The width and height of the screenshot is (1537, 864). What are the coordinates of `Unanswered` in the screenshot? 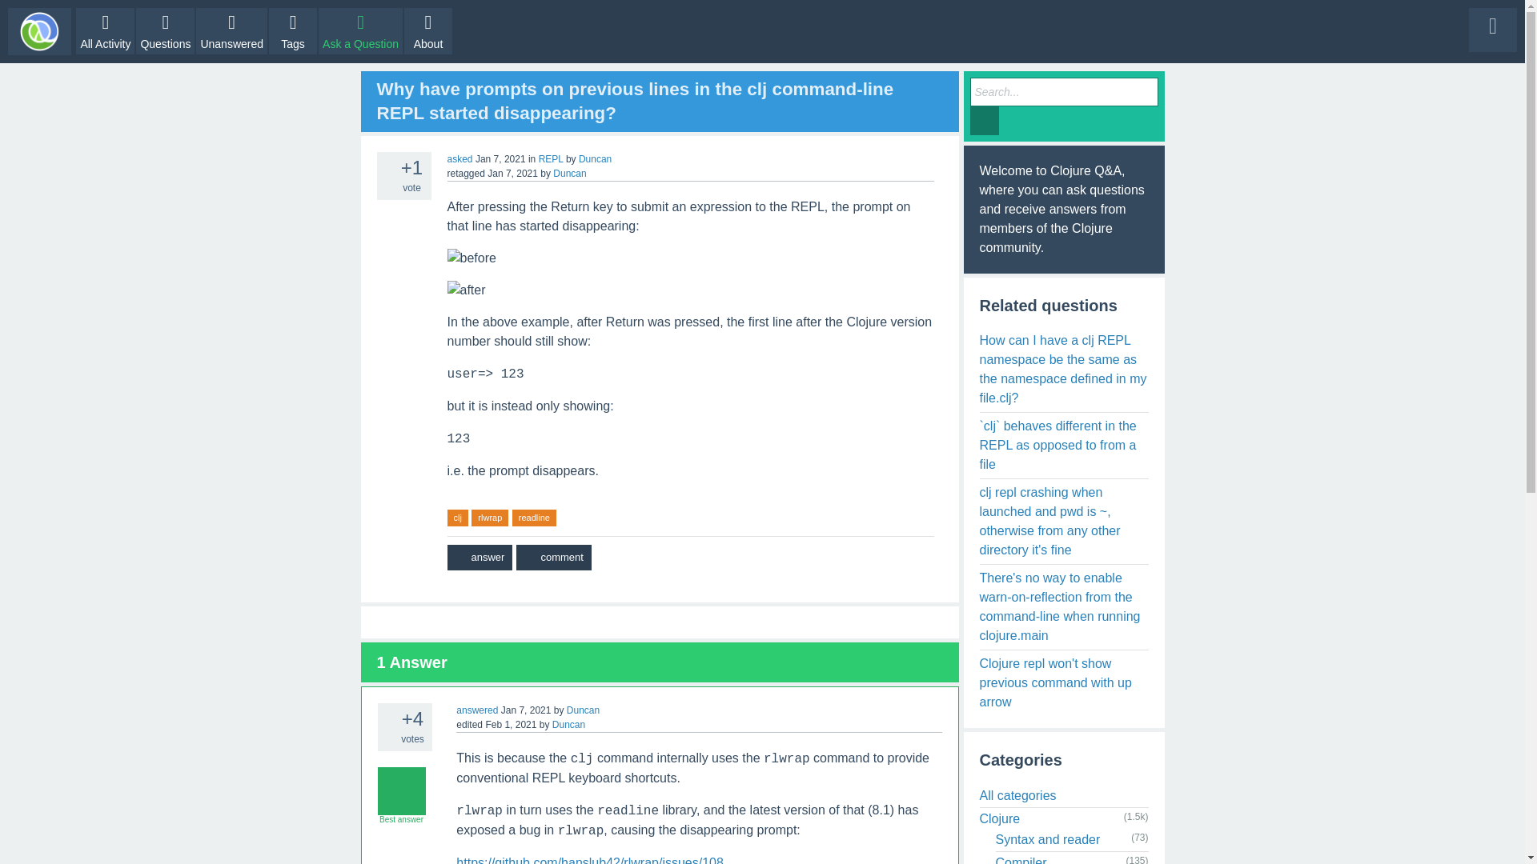 It's located at (232, 30).